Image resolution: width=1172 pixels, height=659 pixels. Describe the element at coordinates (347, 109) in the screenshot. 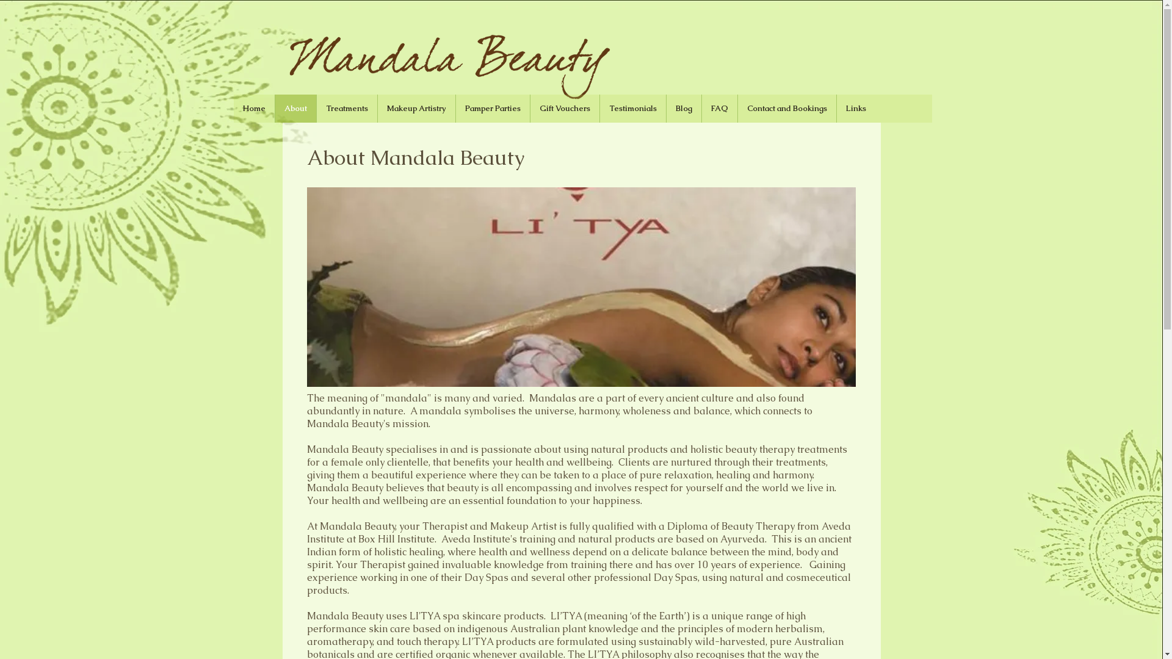

I see `Treatments` at that location.